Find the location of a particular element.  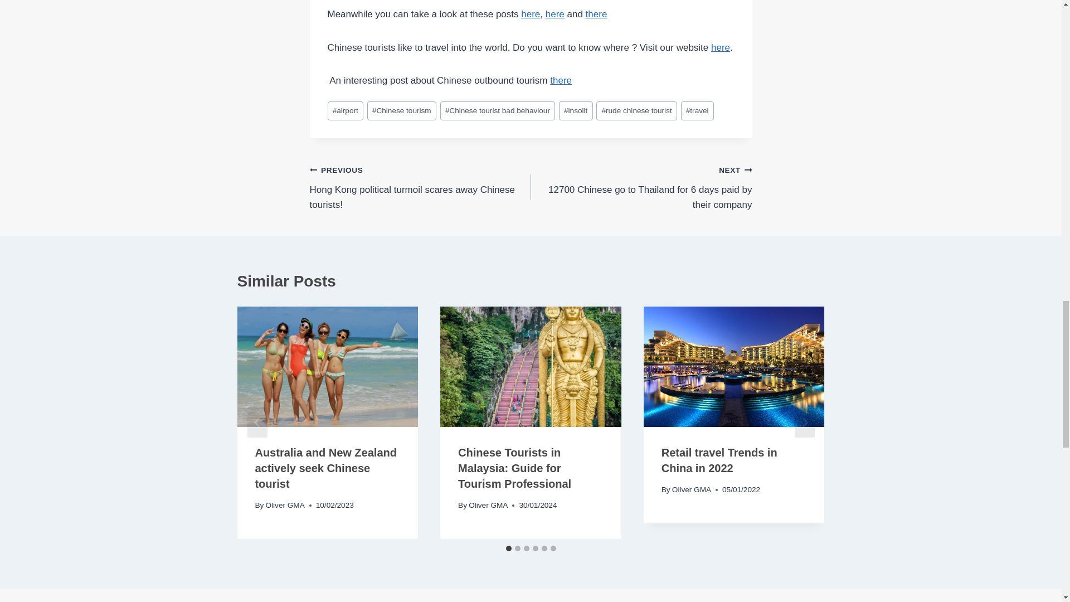

insolit is located at coordinates (575, 111).